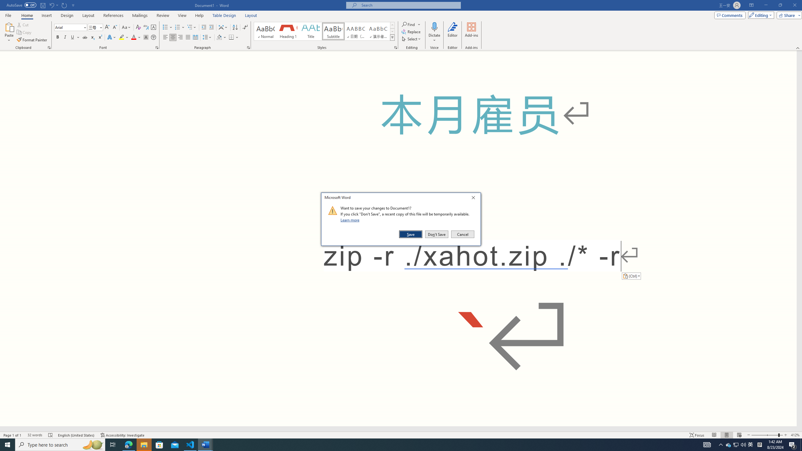 The width and height of the screenshot is (802, 451). I want to click on Asian Layout, so click(223, 28).